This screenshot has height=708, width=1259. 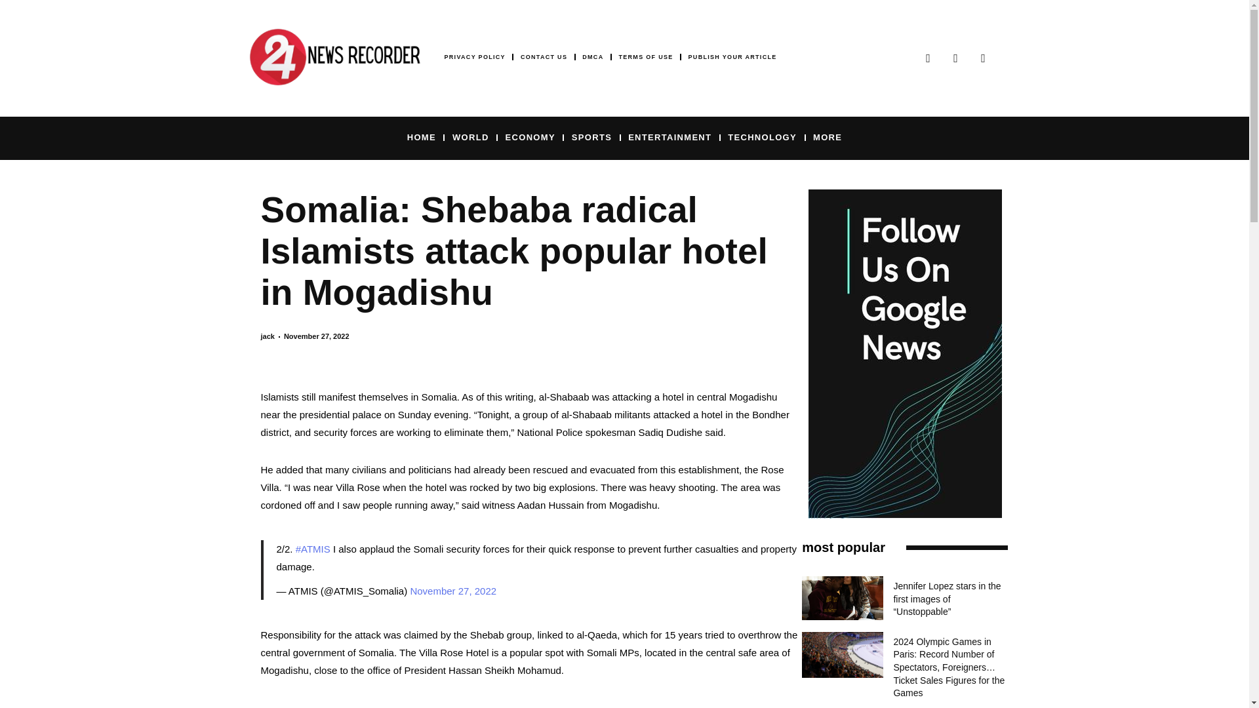 What do you see at coordinates (645, 57) in the screenshot?
I see `TERMS OF USE` at bounding box center [645, 57].